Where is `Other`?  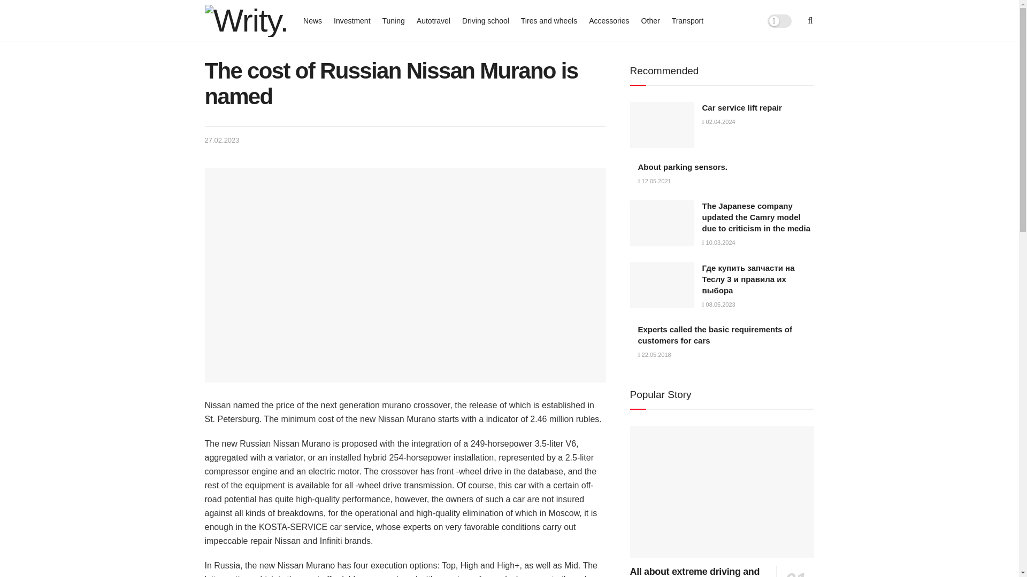
Other is located at coordinates (650, 20).